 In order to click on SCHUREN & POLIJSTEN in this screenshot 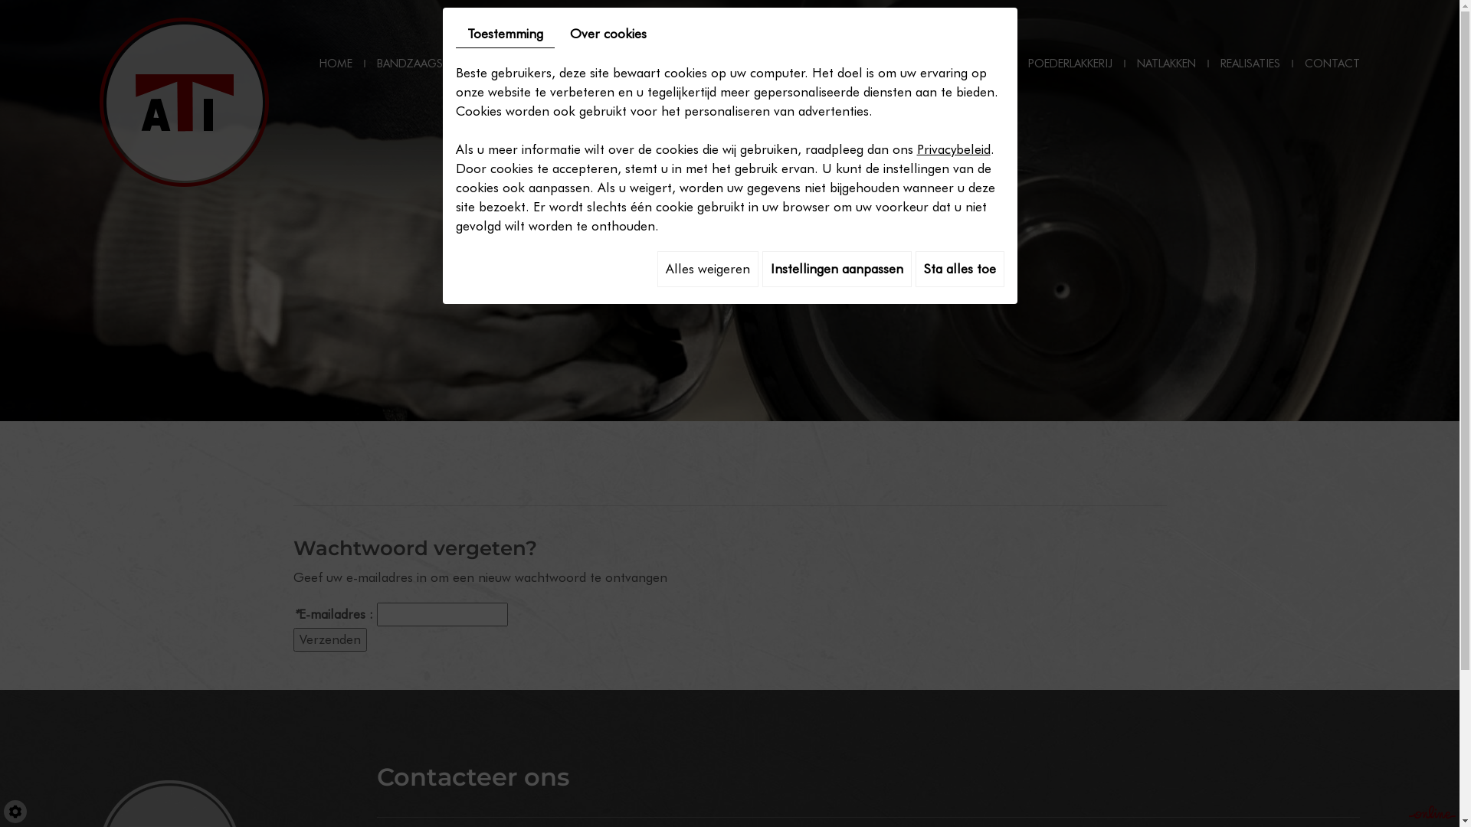, I will do `click(867, 64)`.